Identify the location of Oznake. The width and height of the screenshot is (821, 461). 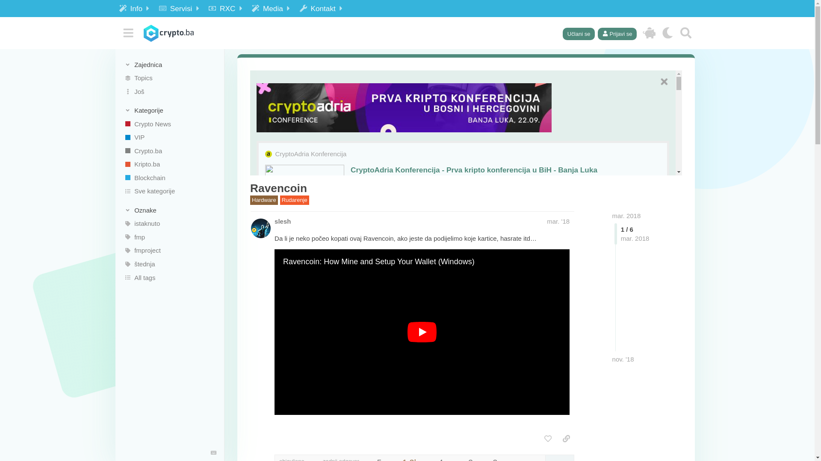
(170, 210).